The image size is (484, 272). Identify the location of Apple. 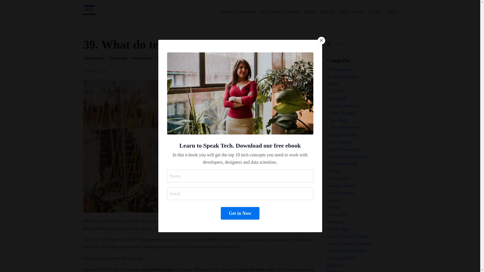
(364, 84).